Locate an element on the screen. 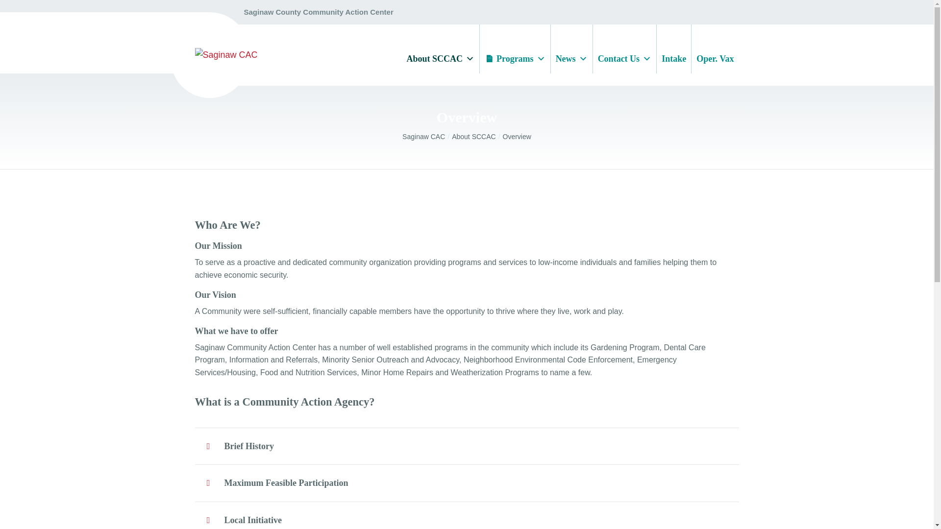  About SCCAC is located at coordinates (440, 49).